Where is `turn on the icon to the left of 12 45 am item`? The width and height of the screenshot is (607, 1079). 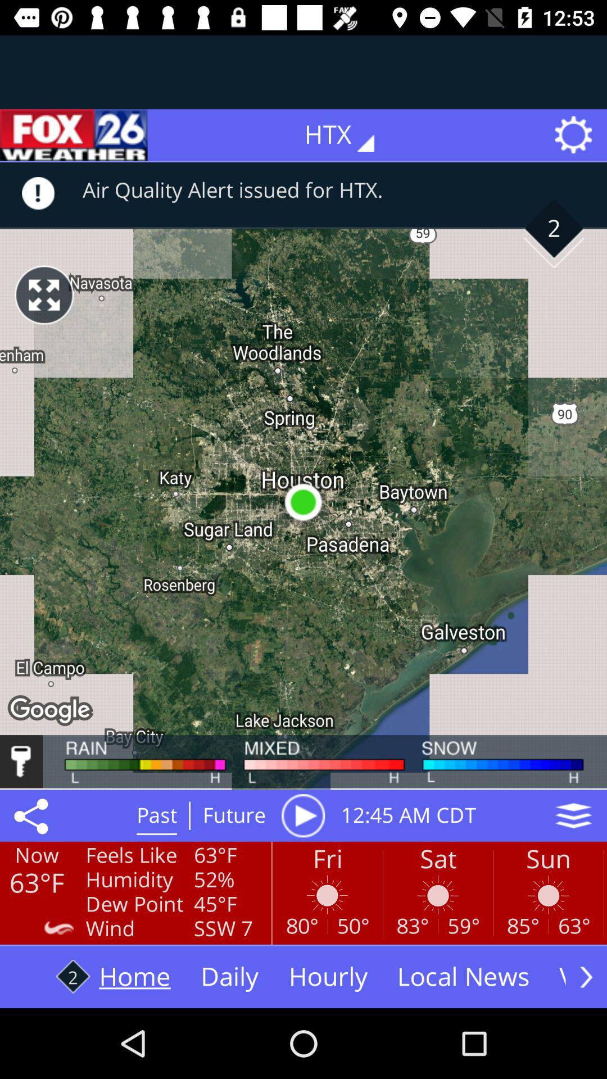 turn on the icon to the left of 12 45 am item is located at coordinates (303, 815).